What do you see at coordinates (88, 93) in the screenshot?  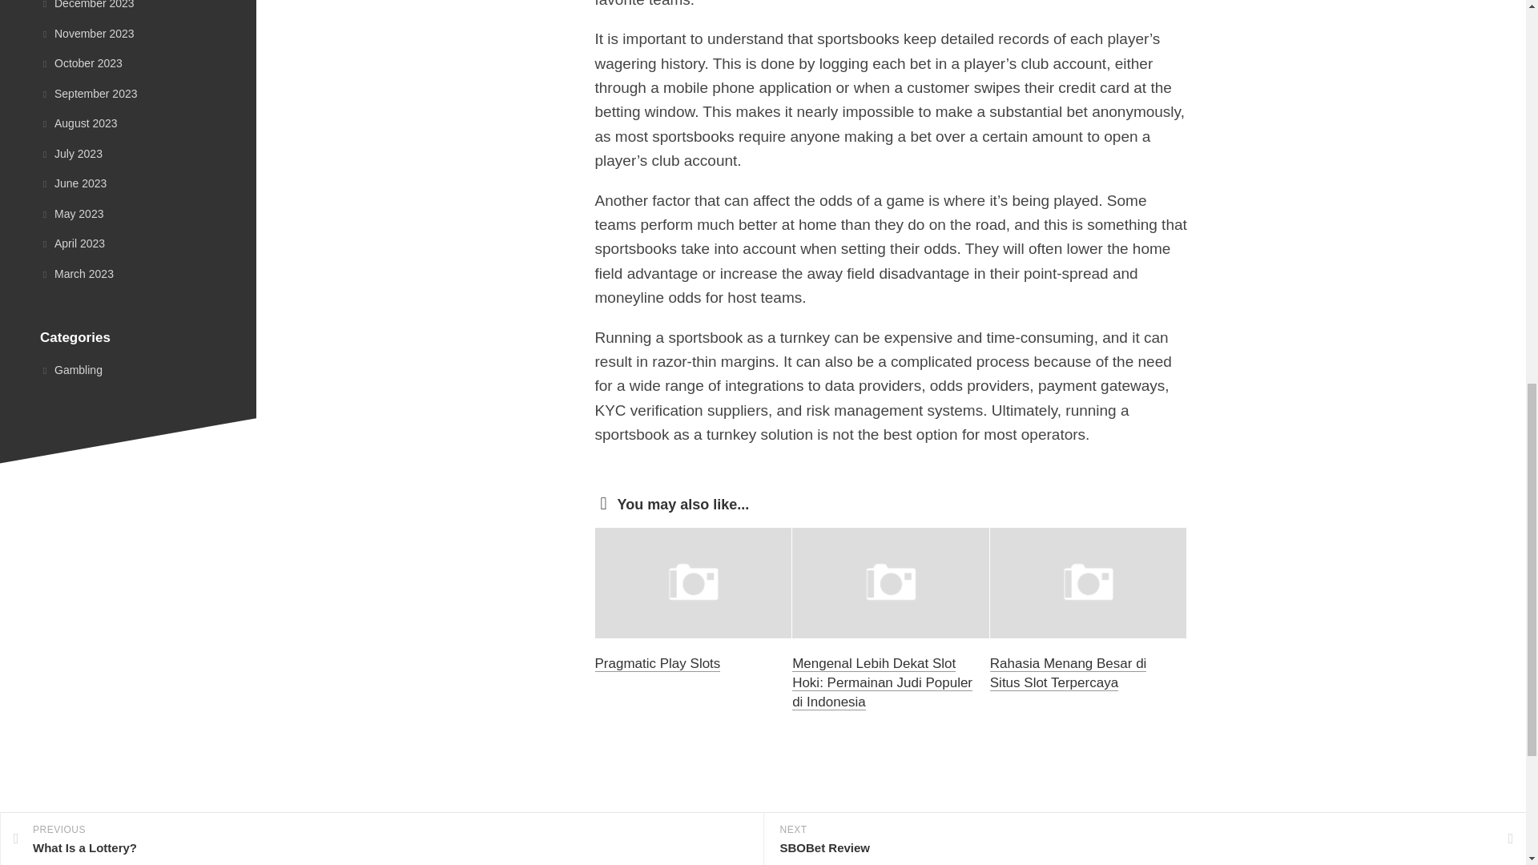 I see `September 2023` at bounding box center [88, 93].